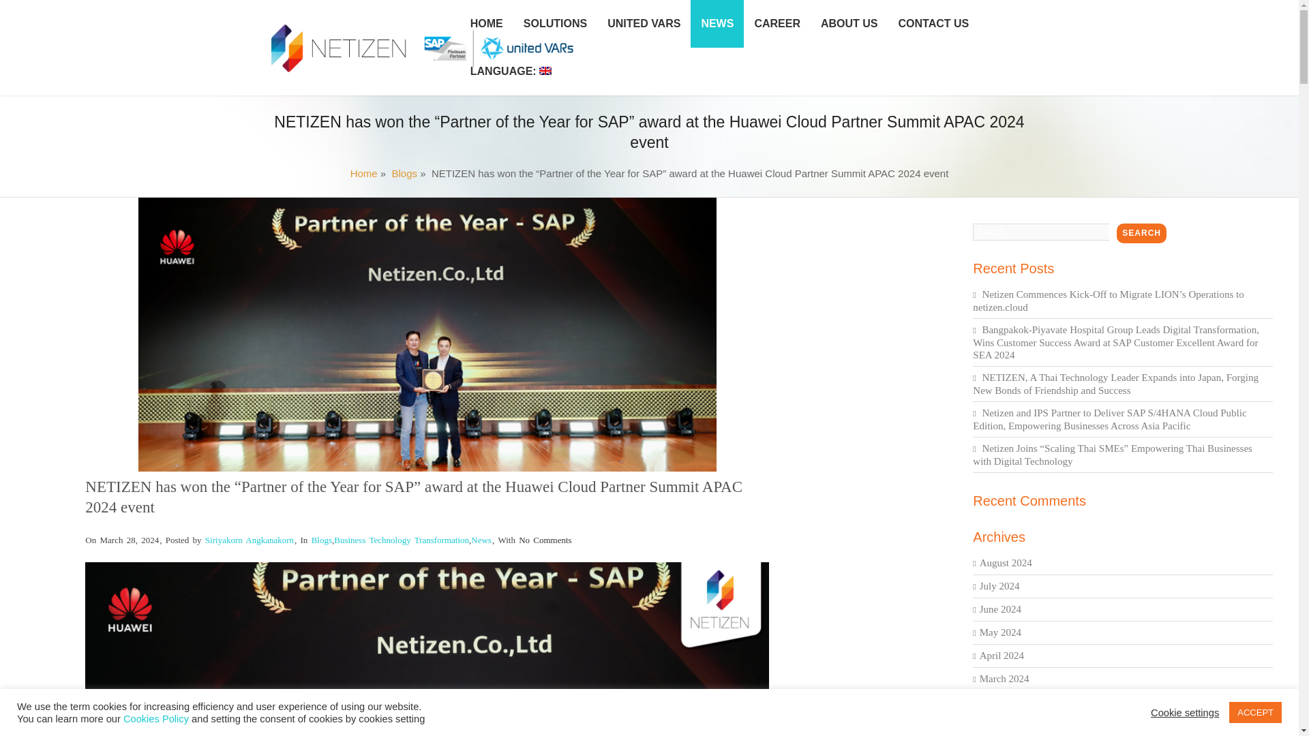 This screenshot has height=736, width=1309. I want to click on June 2024, so click(999, 609).